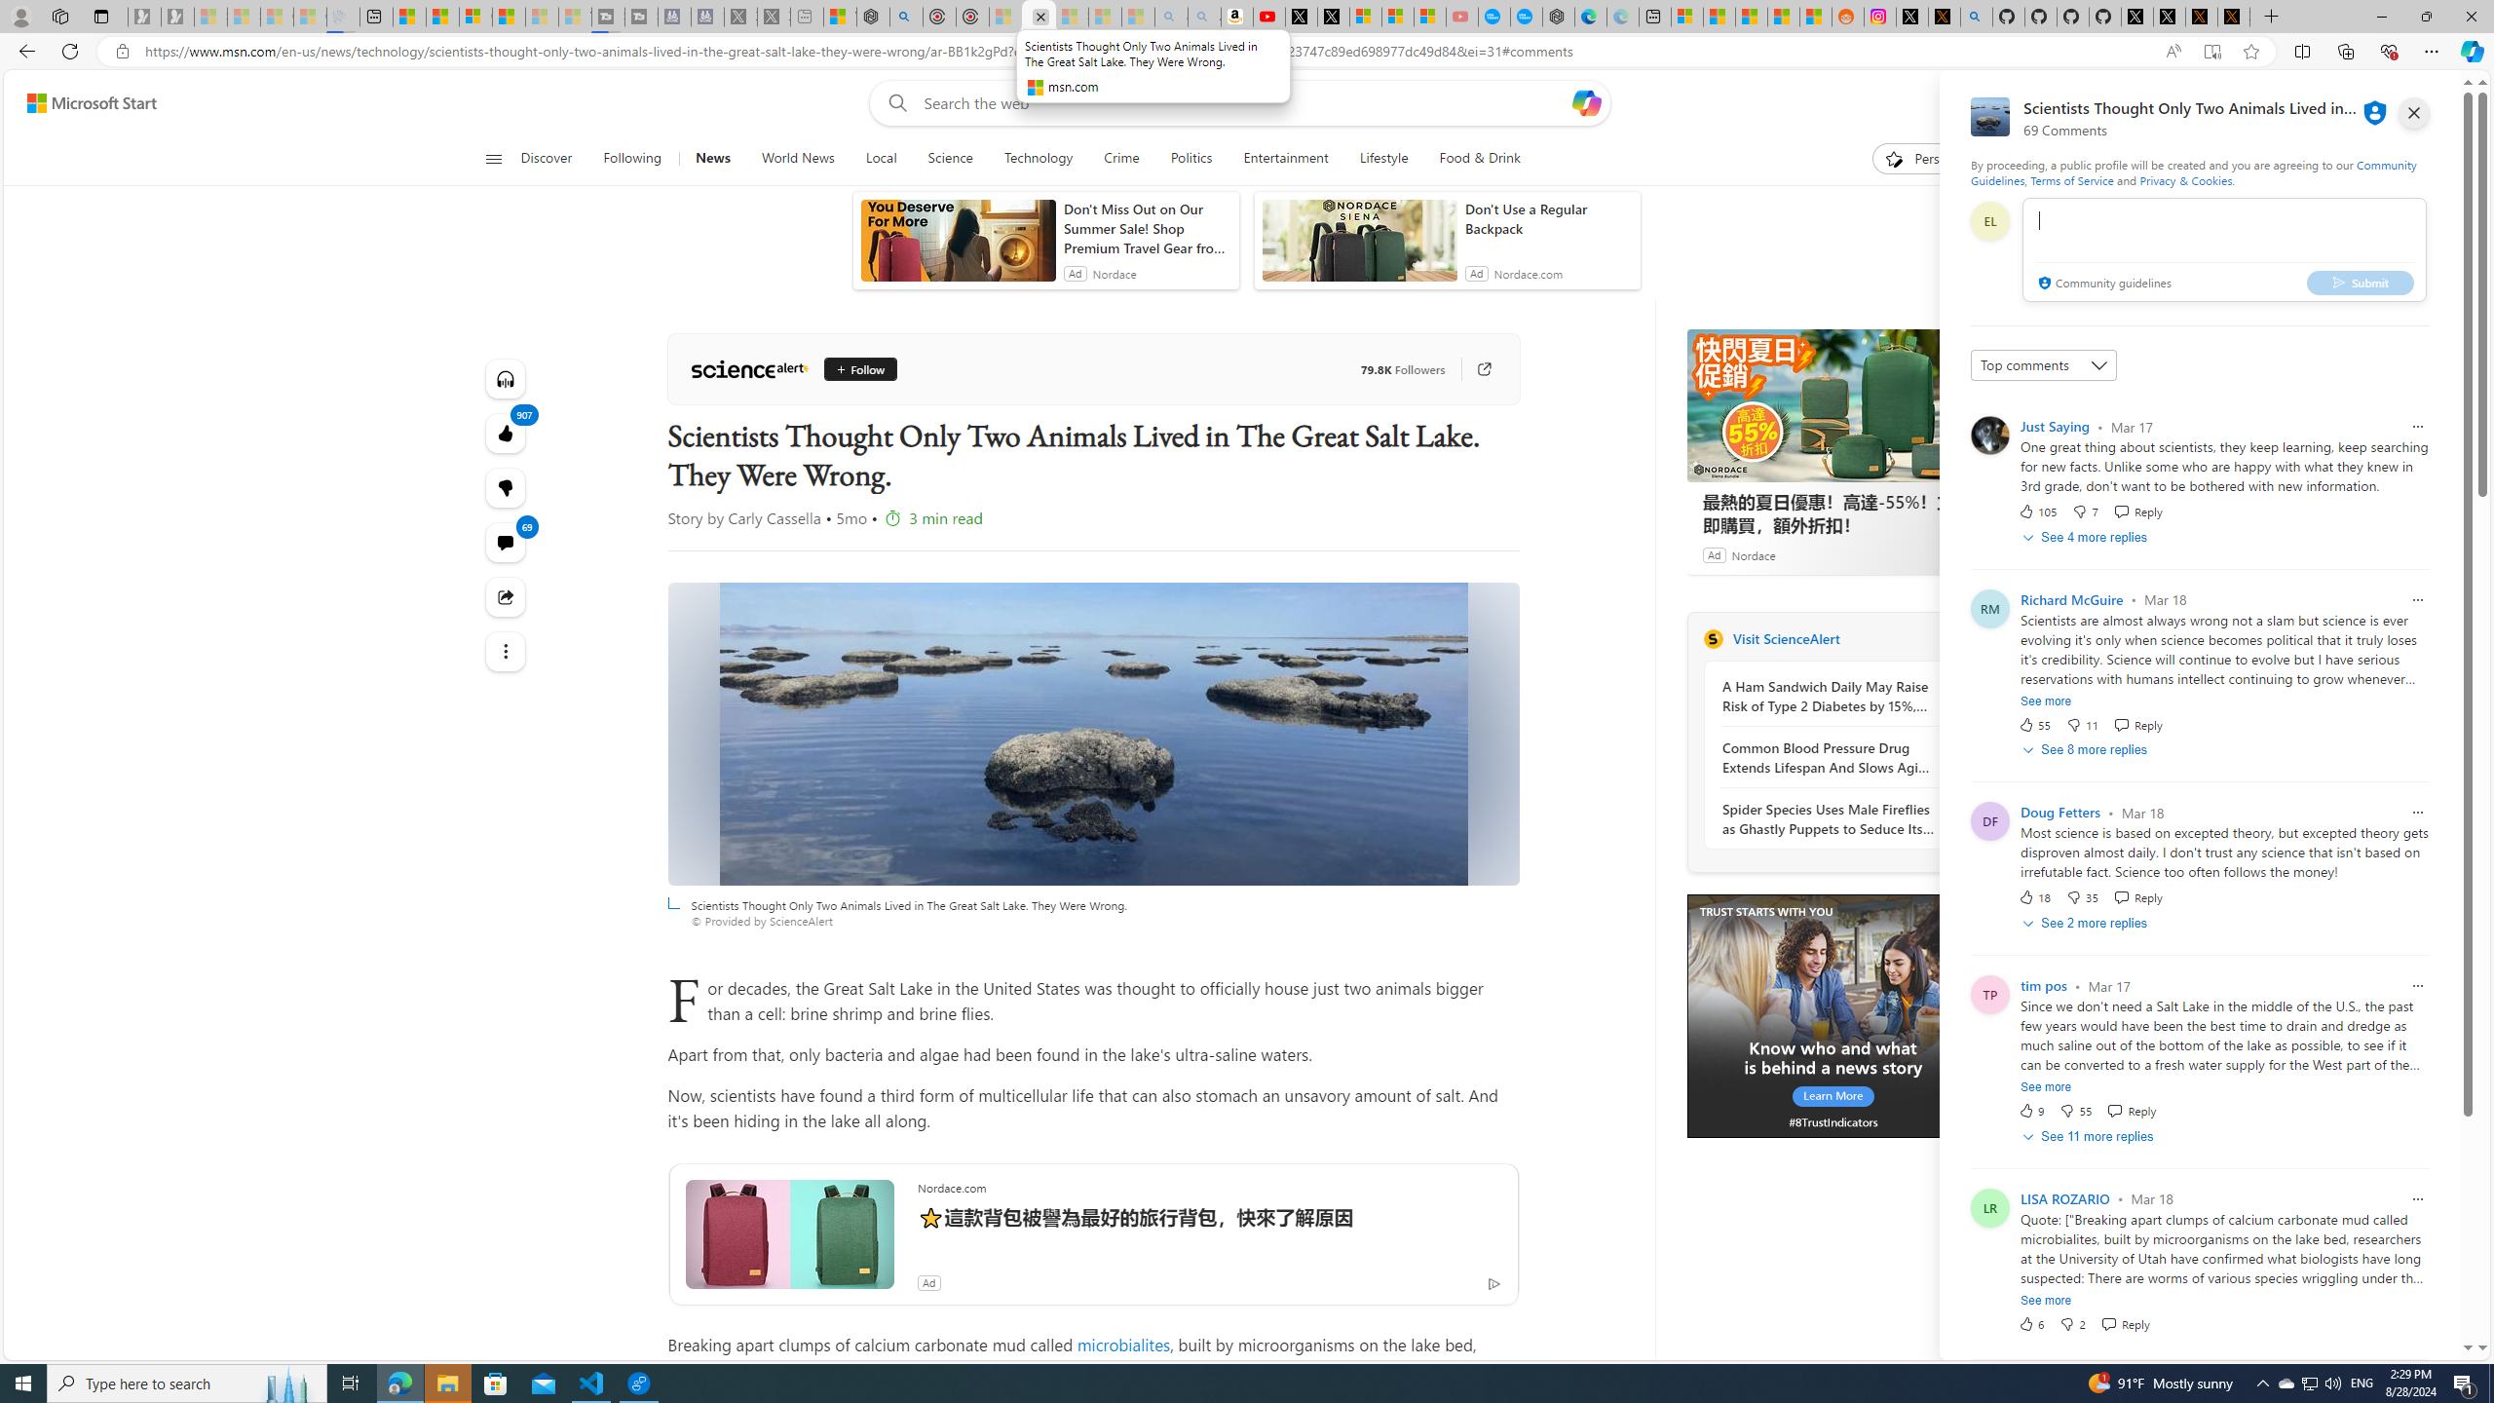 Image resolution: width=2494 pixels, height=1403 pixels. What do you see at coordinates (2034, 725) in the screenshot?
I see `55 Like` at bounding box center [2034, 725].